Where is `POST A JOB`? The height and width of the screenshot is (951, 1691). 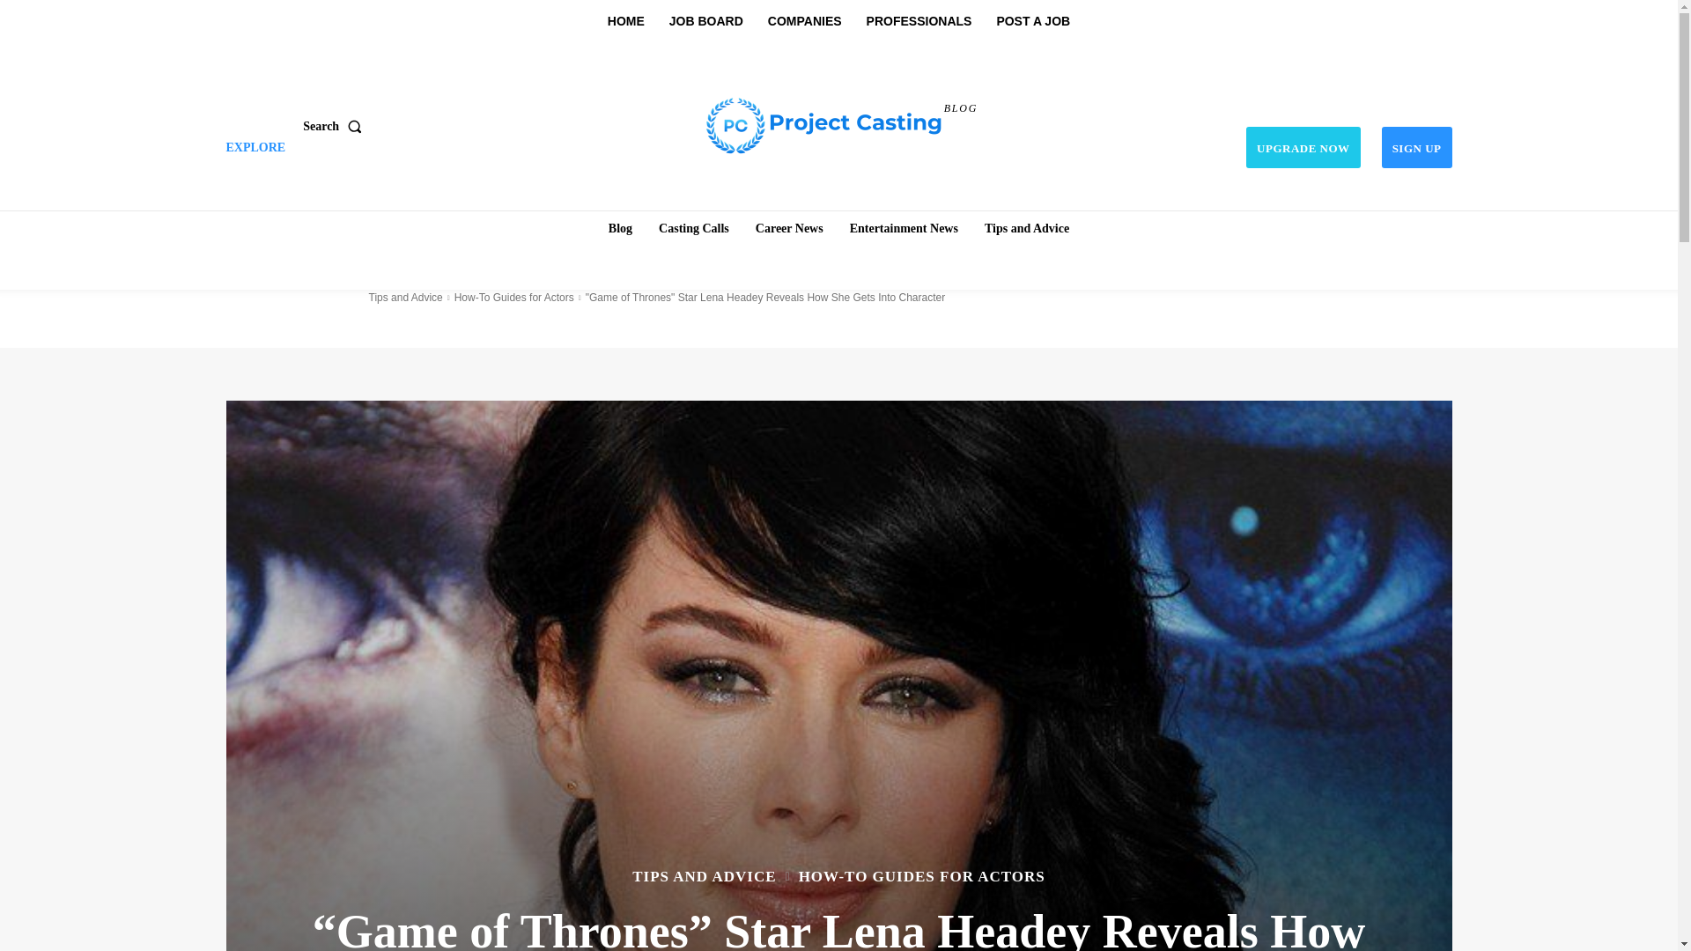
POST A JOB is located at coordinates (1032, 21).